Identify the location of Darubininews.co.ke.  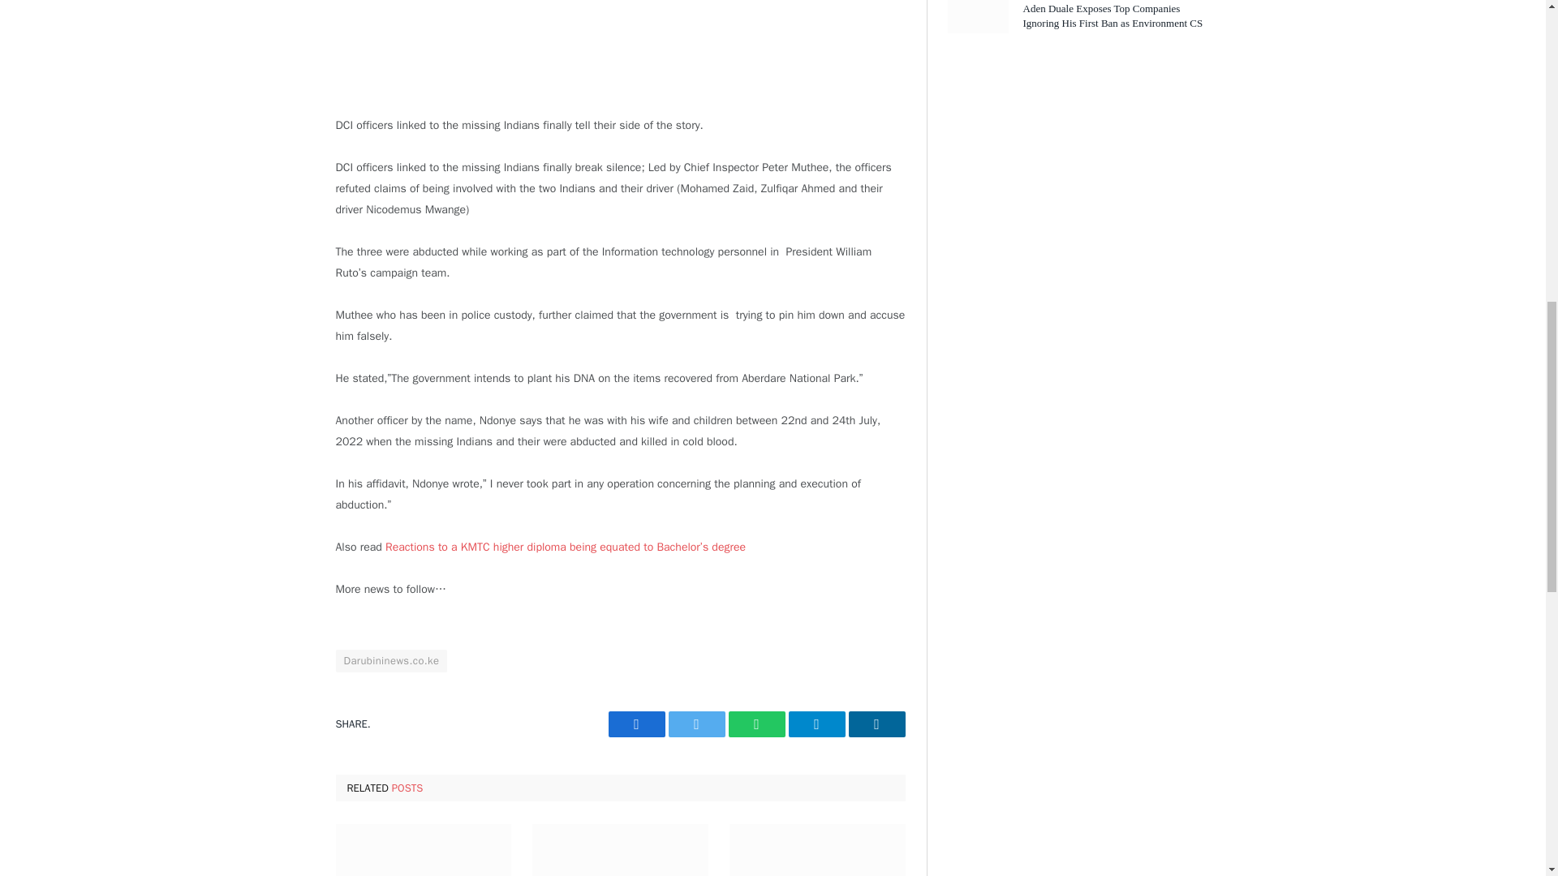
(392, 661).